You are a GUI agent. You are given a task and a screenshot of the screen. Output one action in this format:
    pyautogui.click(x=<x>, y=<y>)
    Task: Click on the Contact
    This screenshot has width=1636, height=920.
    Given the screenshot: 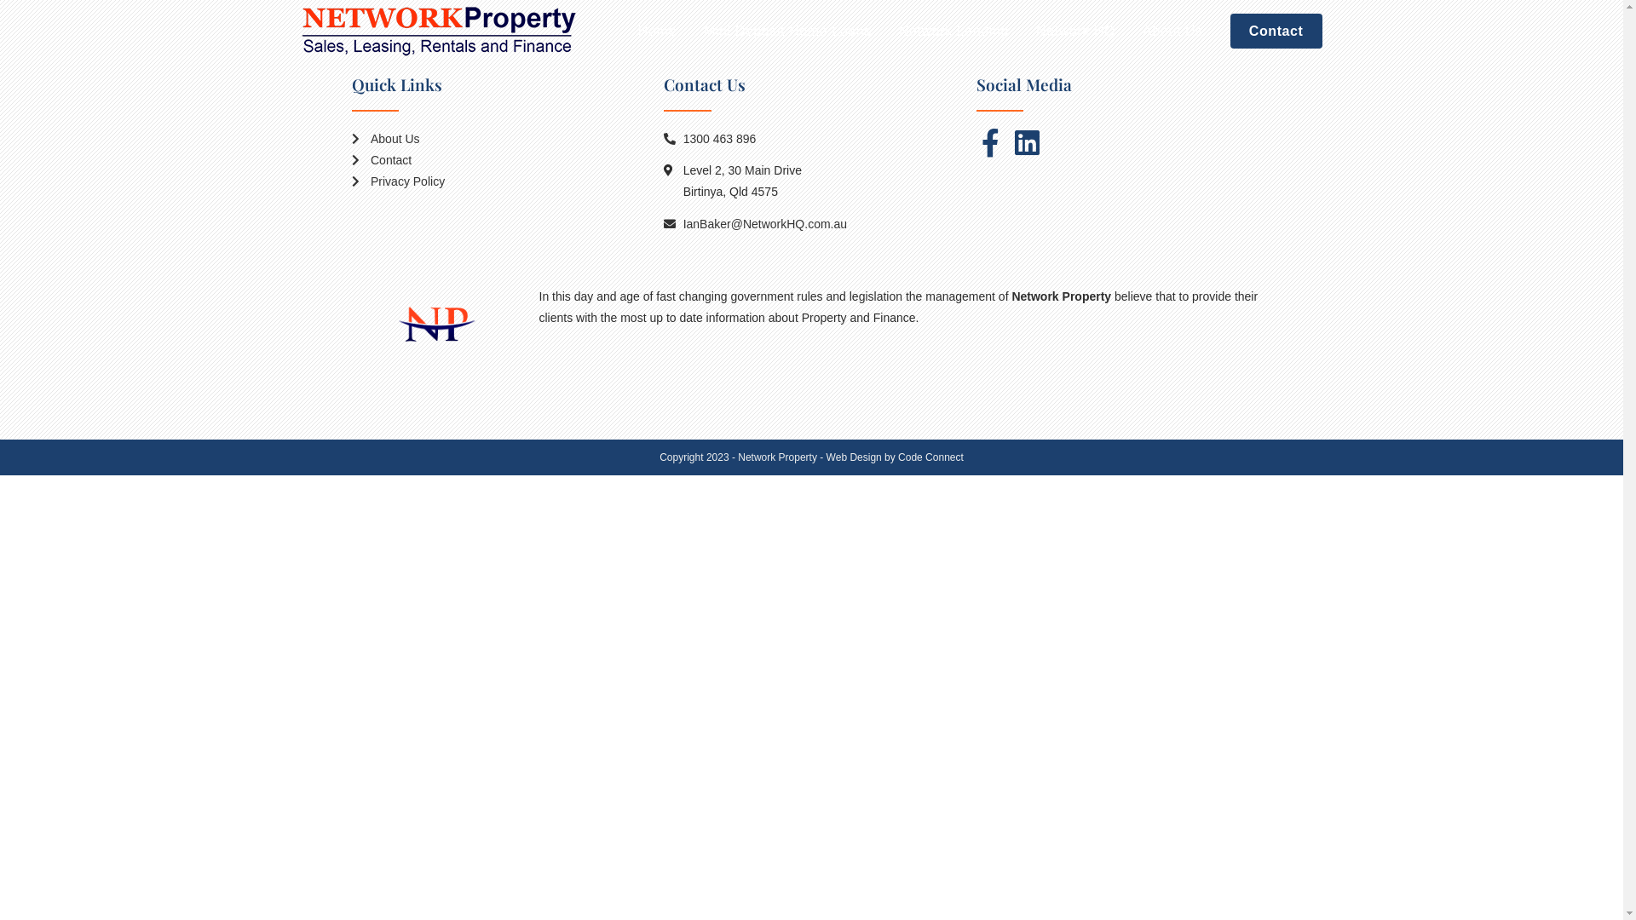 What is the action you would take?
    pyautogui.click(x=1276, y=32)
    